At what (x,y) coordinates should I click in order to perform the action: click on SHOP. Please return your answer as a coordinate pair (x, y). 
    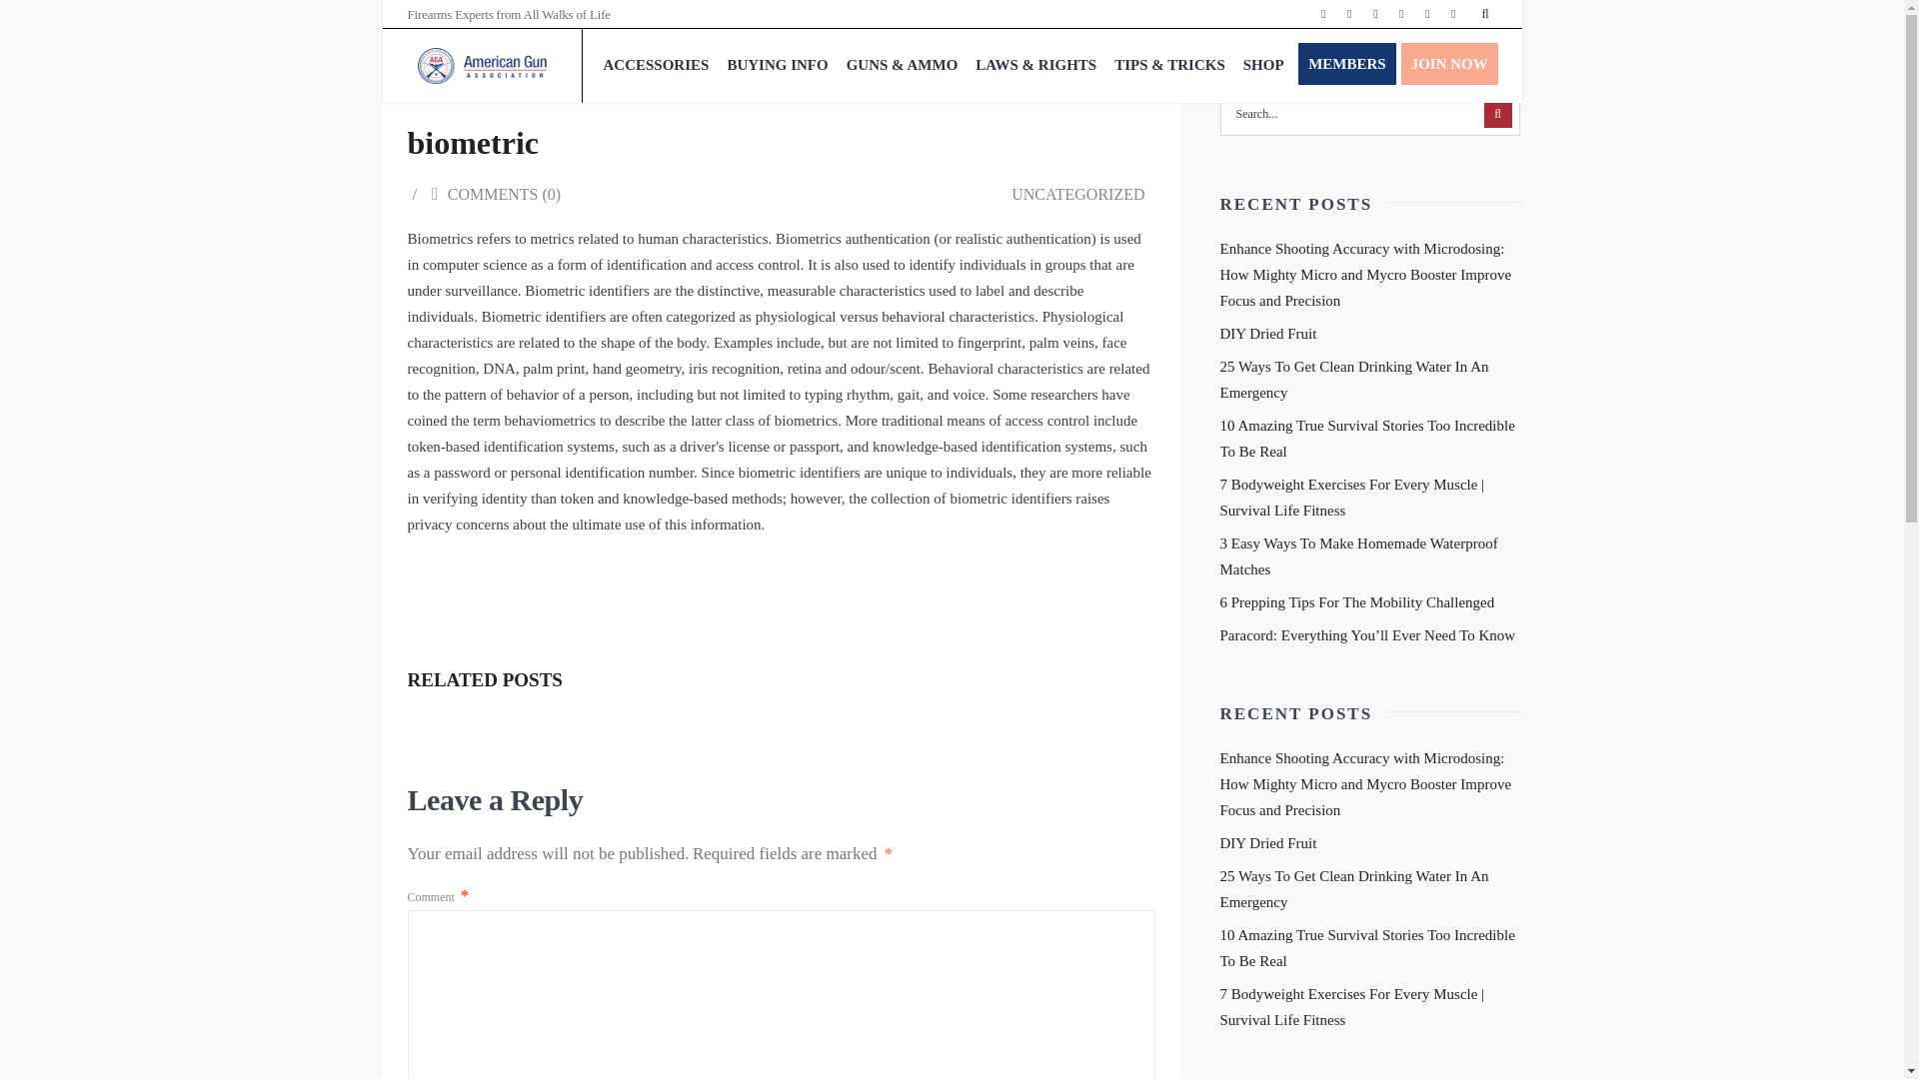
    Looking at the image, I should click on (1263, 64).